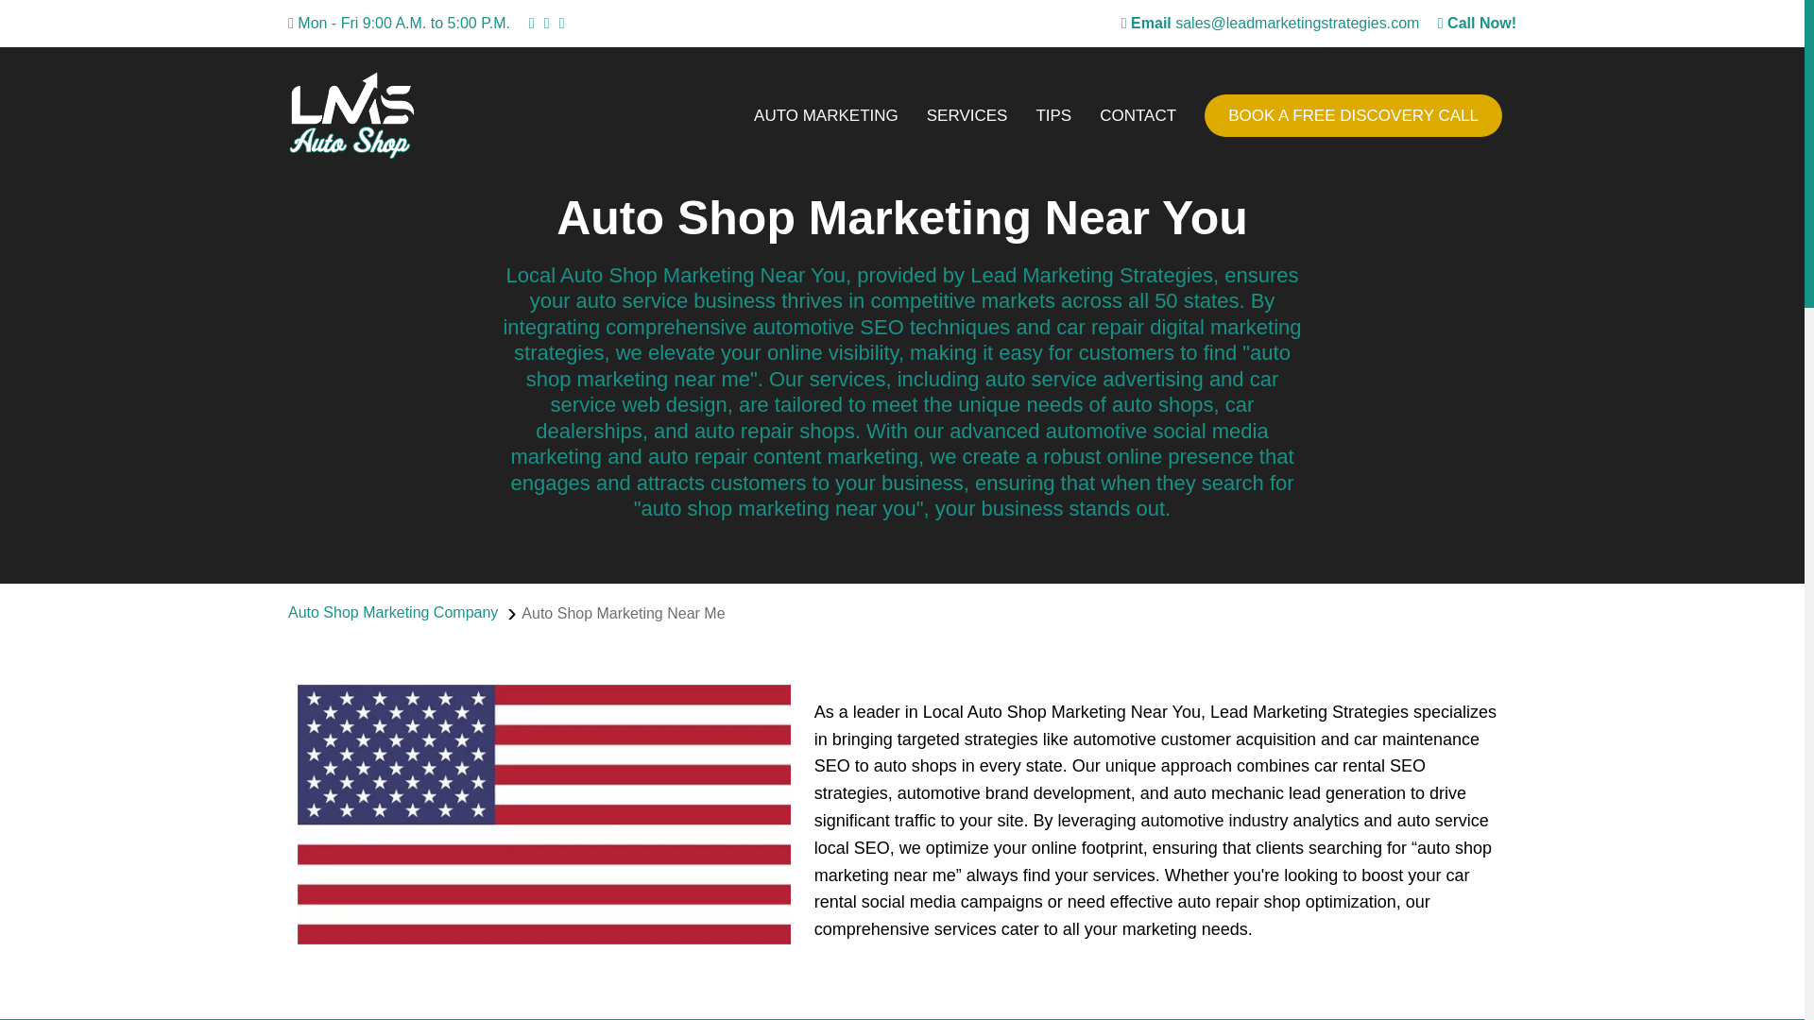 The width and height of the screenshot is (1814, 1020). I want to click on Services, so click(967, 115).